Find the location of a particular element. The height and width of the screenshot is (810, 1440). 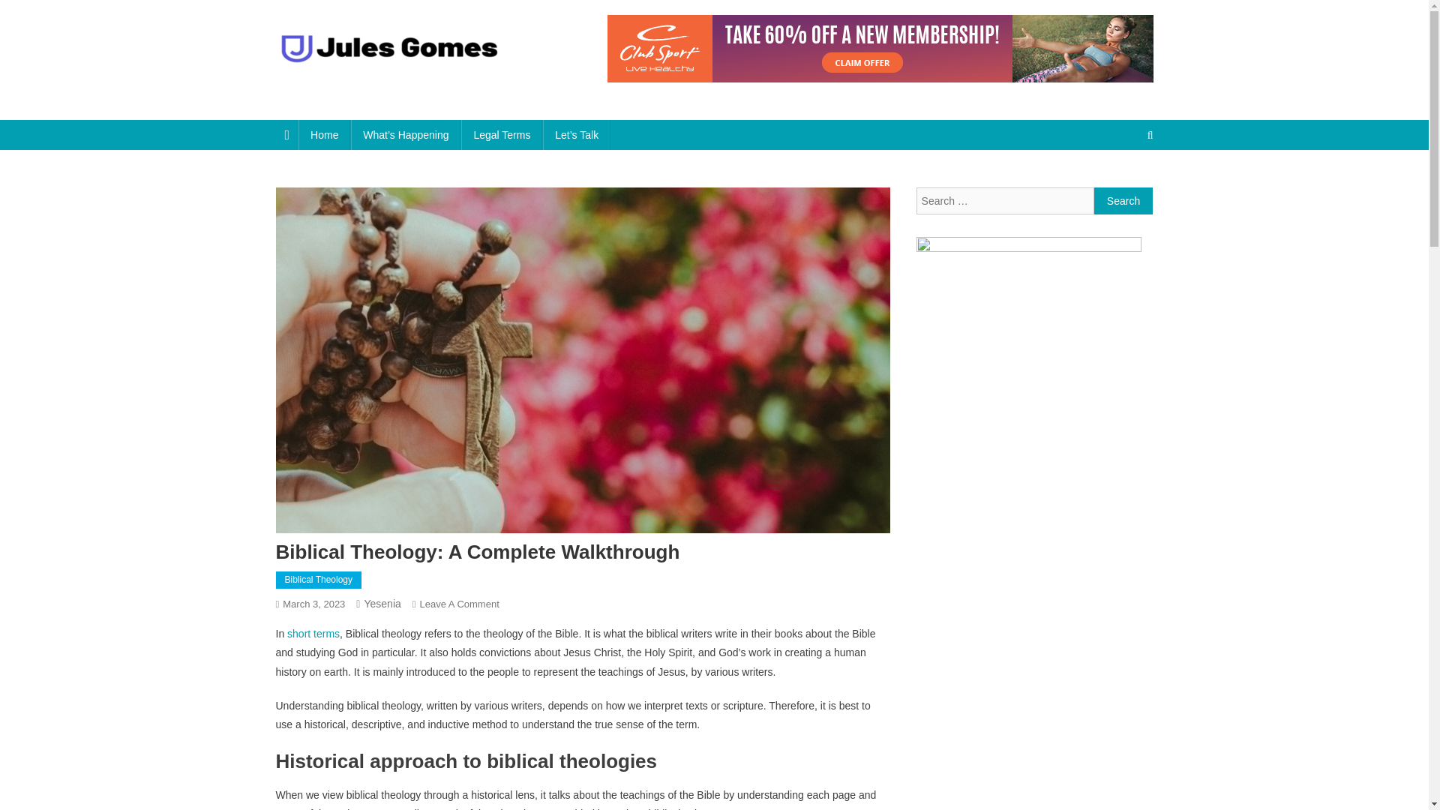

Biblical Theology is located at coordinates (382, 604).